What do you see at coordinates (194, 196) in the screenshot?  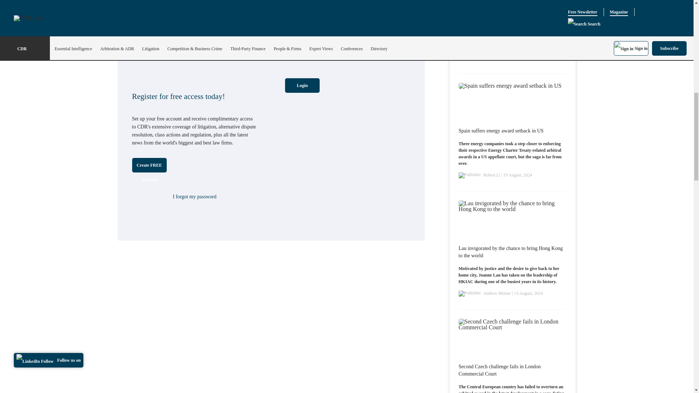 I see `I forgot my password` at bounding box center [194, 196].